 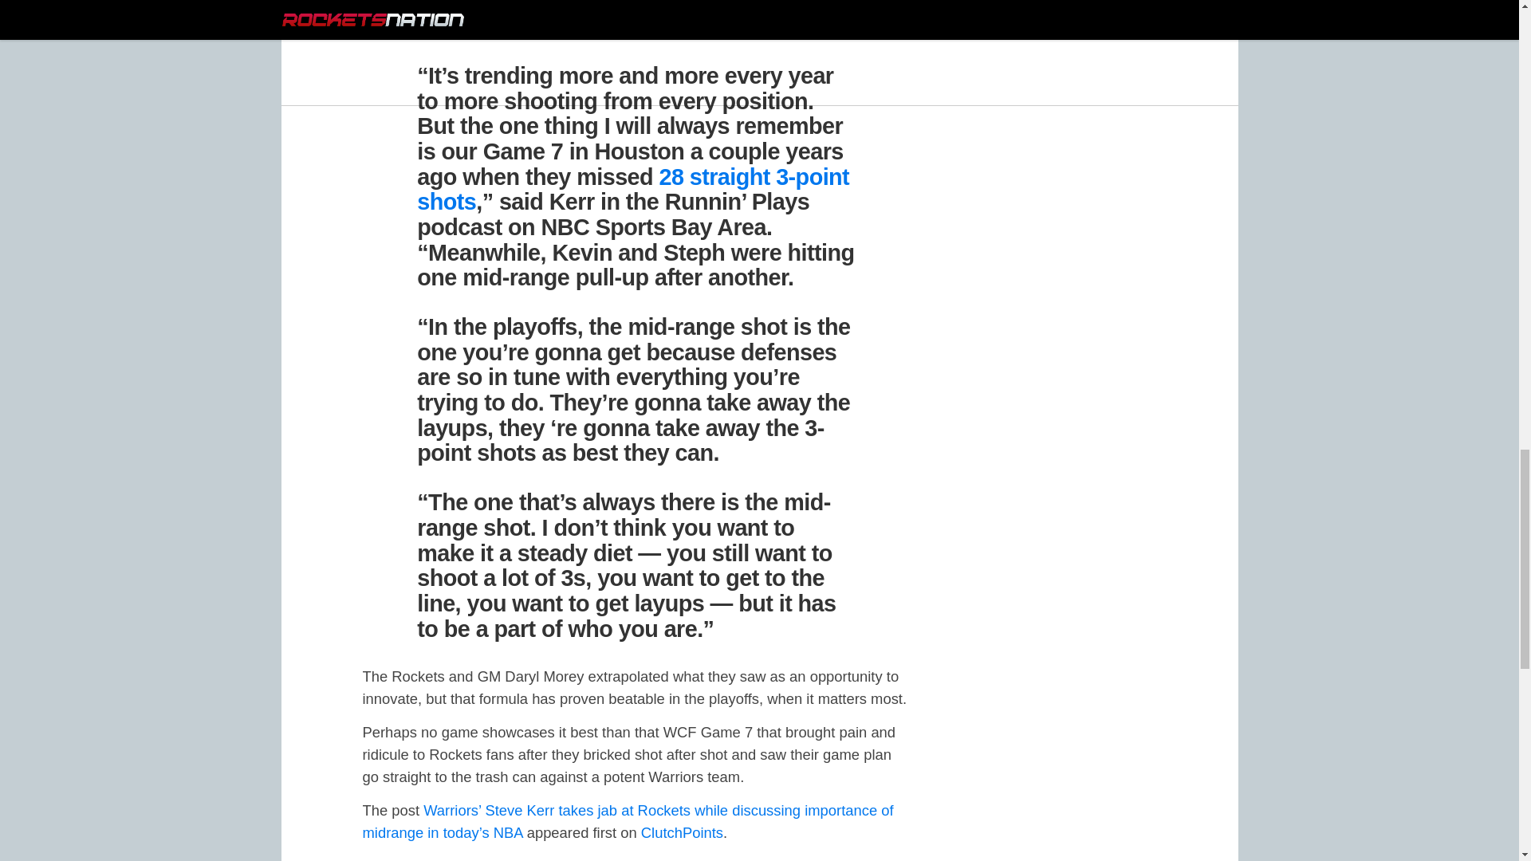 What do you see at coordinates (682, 832) in the screenshot?
I see `ClutchPoints` at bounding box center [682, 832].